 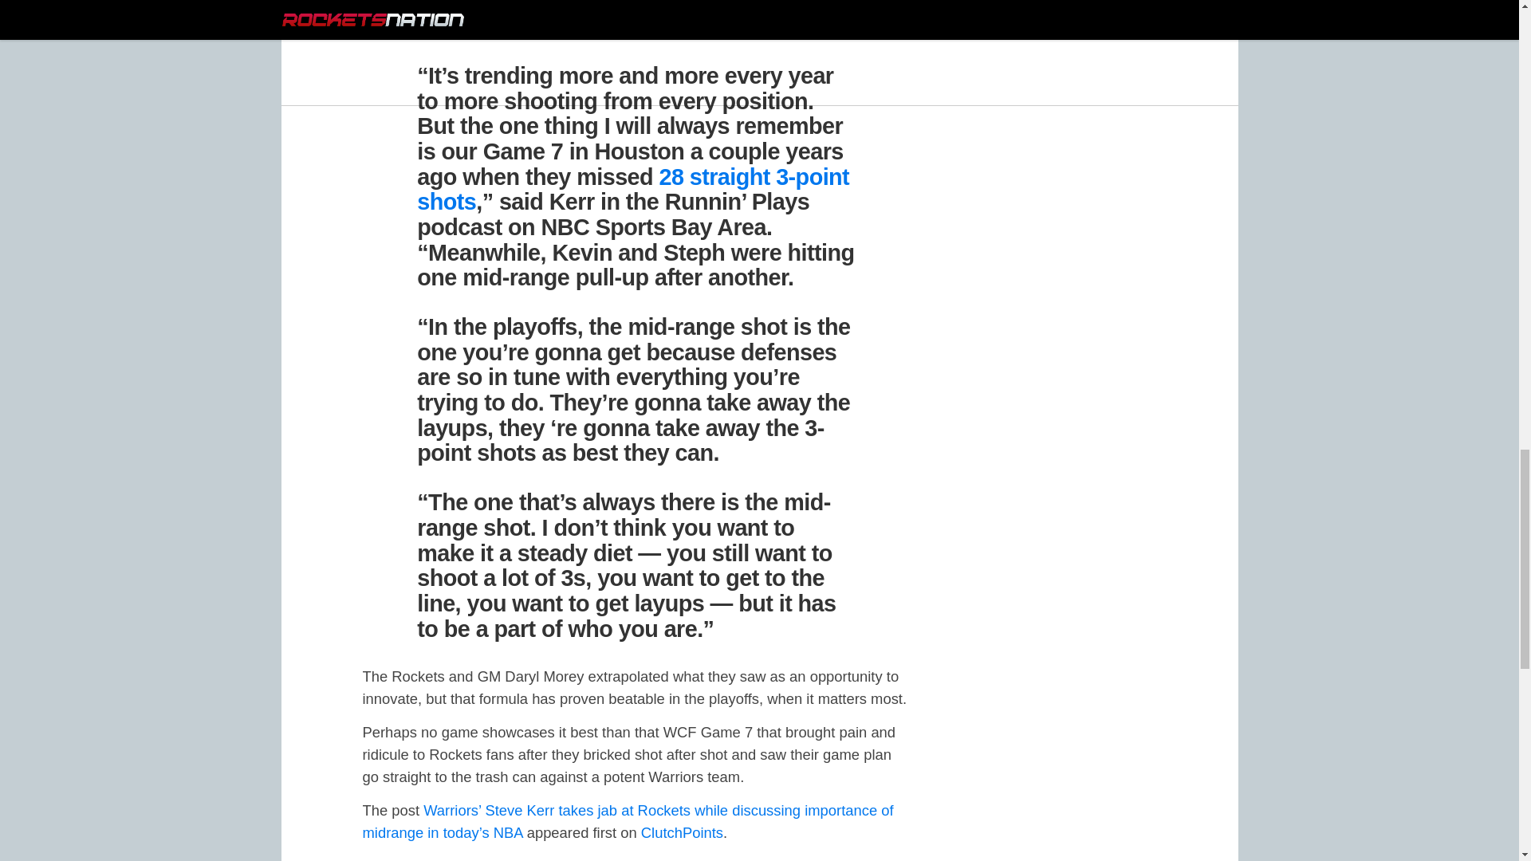 What do you see at coordinates (682, 832) in the screenshot?
I see `ClutchPoints` at bounding box center [682, 832].